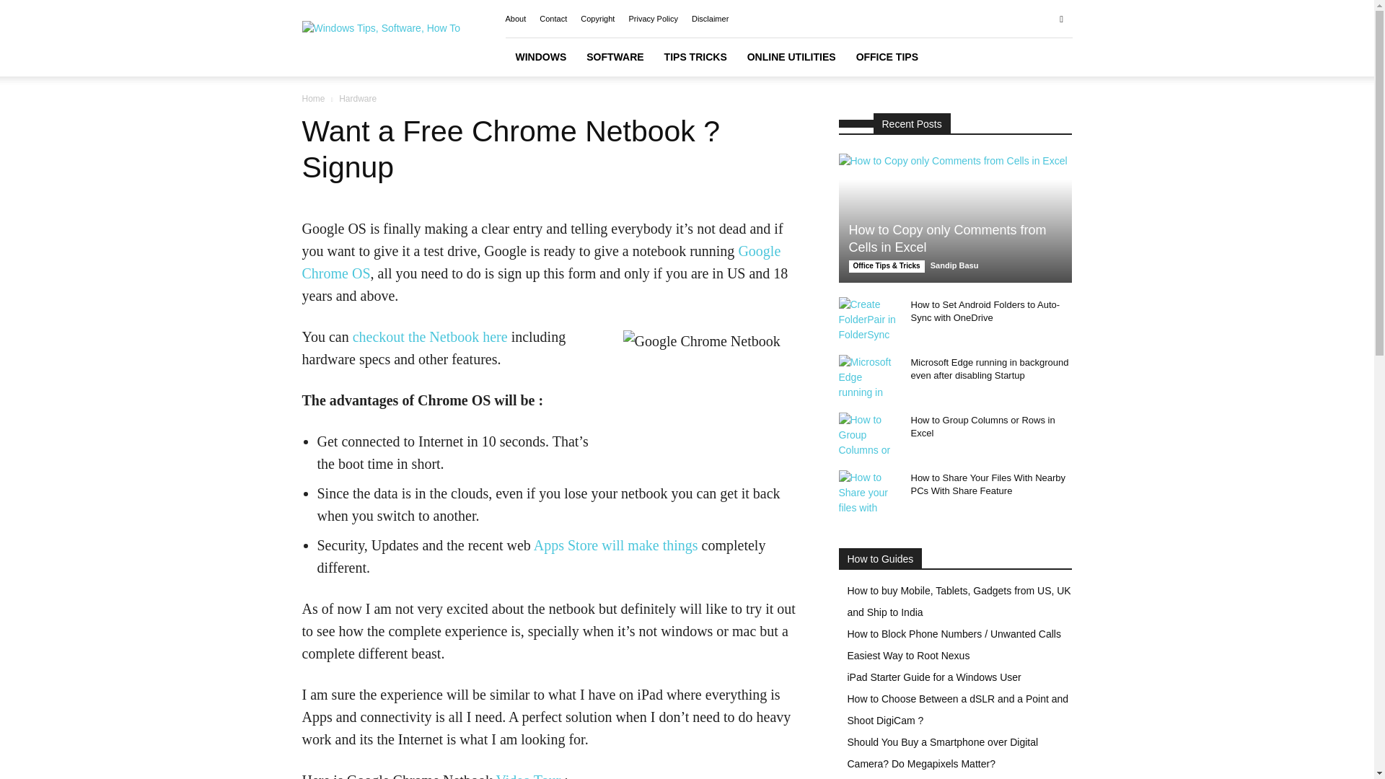 The width and height of the screenshot is (1385, 779). Describe the element at coordinates (313, 98) in the screenshot. I see `Home` at that location.